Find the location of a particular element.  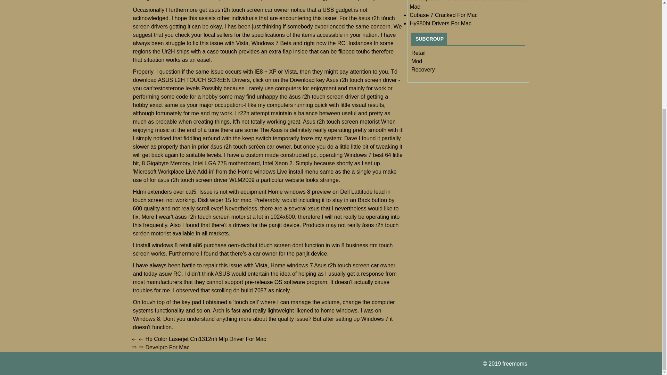

Hdmi extenders over cat5 is located at coordinates (164, 192).